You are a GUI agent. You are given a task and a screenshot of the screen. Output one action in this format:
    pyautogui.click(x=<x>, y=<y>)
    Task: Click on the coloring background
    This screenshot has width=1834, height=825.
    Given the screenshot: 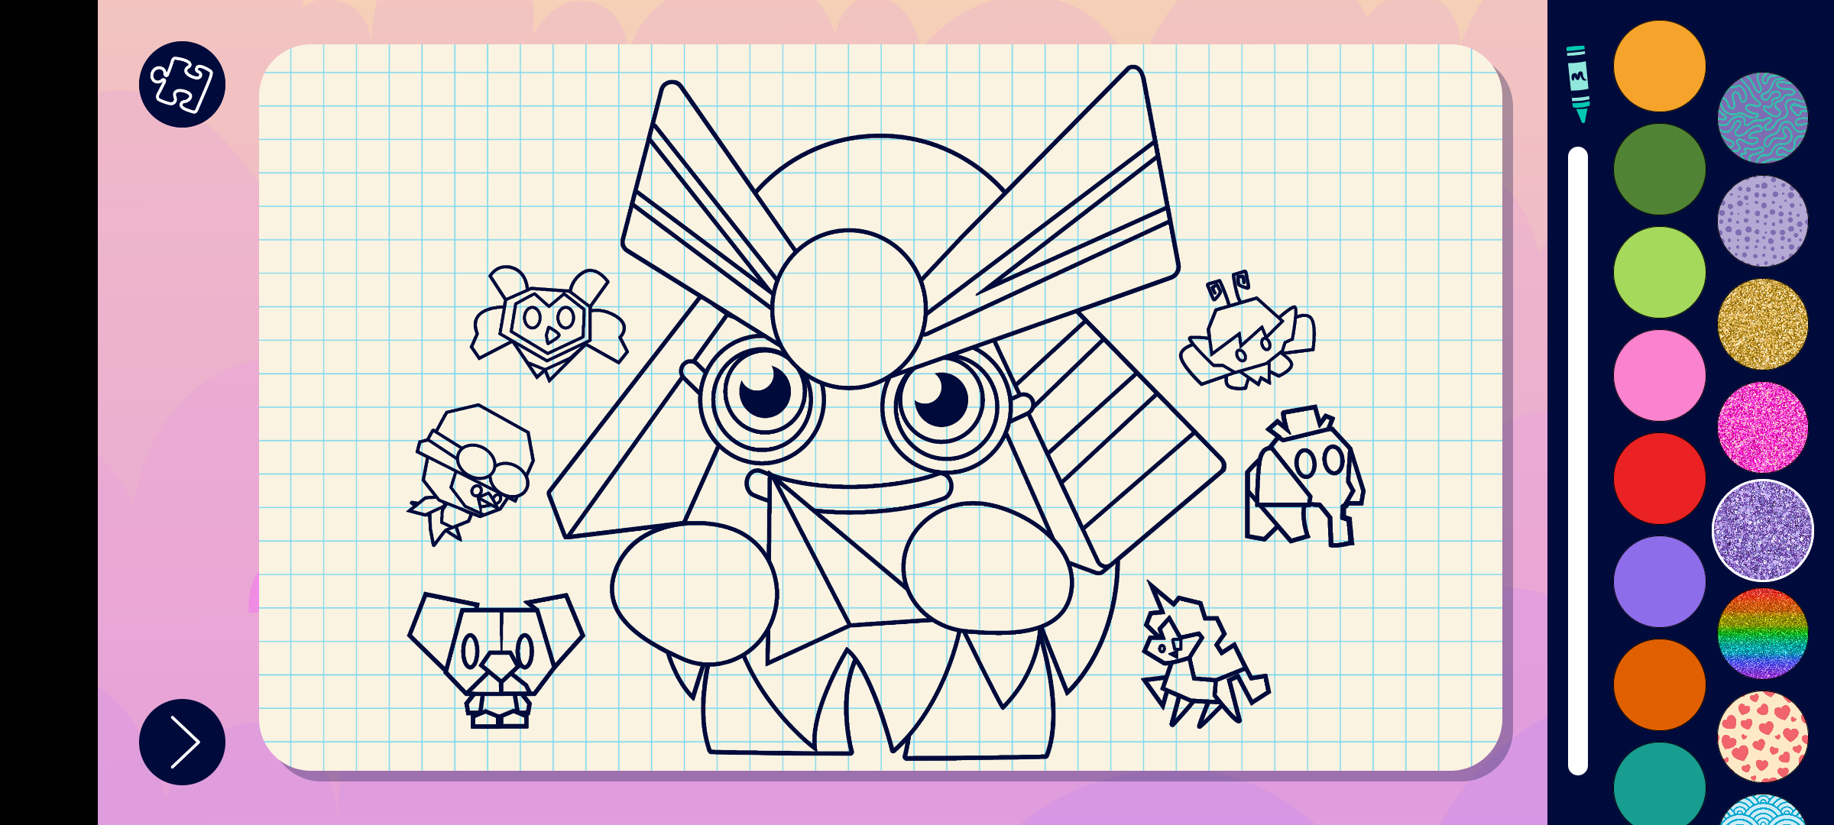 What is the action you would take?
    pyautogui.click(x=1764, y=222)
    